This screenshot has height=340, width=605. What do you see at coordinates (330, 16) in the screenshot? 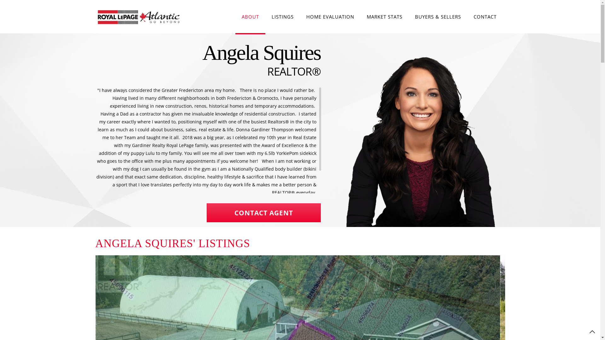
I see `HOME EVALUATION` at bounding box center [330, 16].